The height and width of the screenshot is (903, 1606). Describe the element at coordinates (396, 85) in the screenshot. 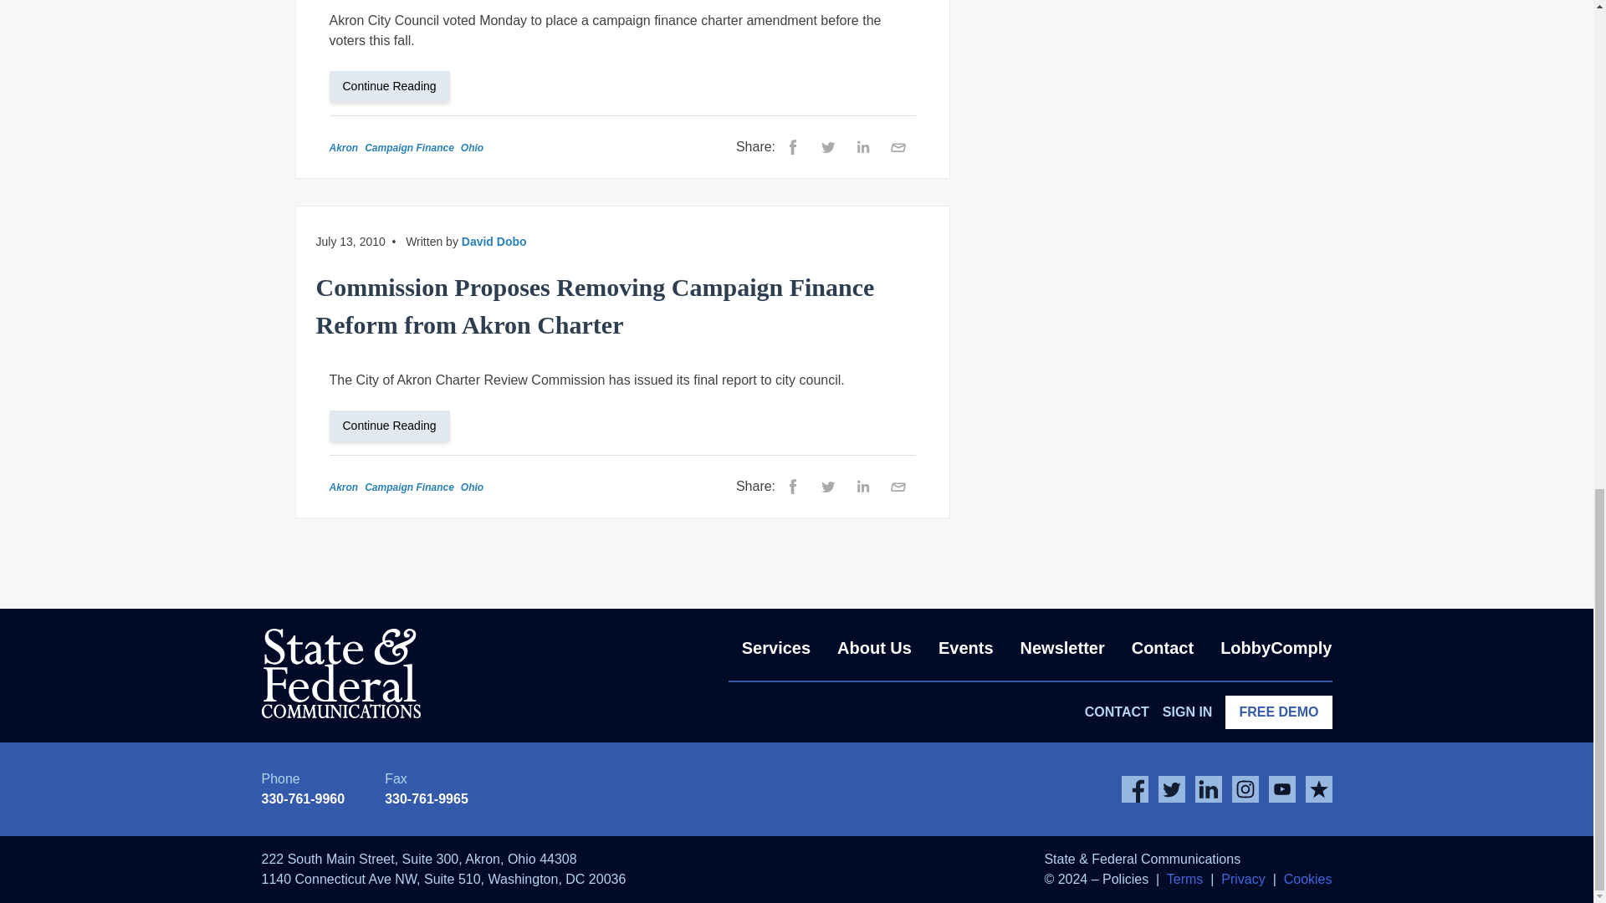

I see `Continue Reading` at that location.